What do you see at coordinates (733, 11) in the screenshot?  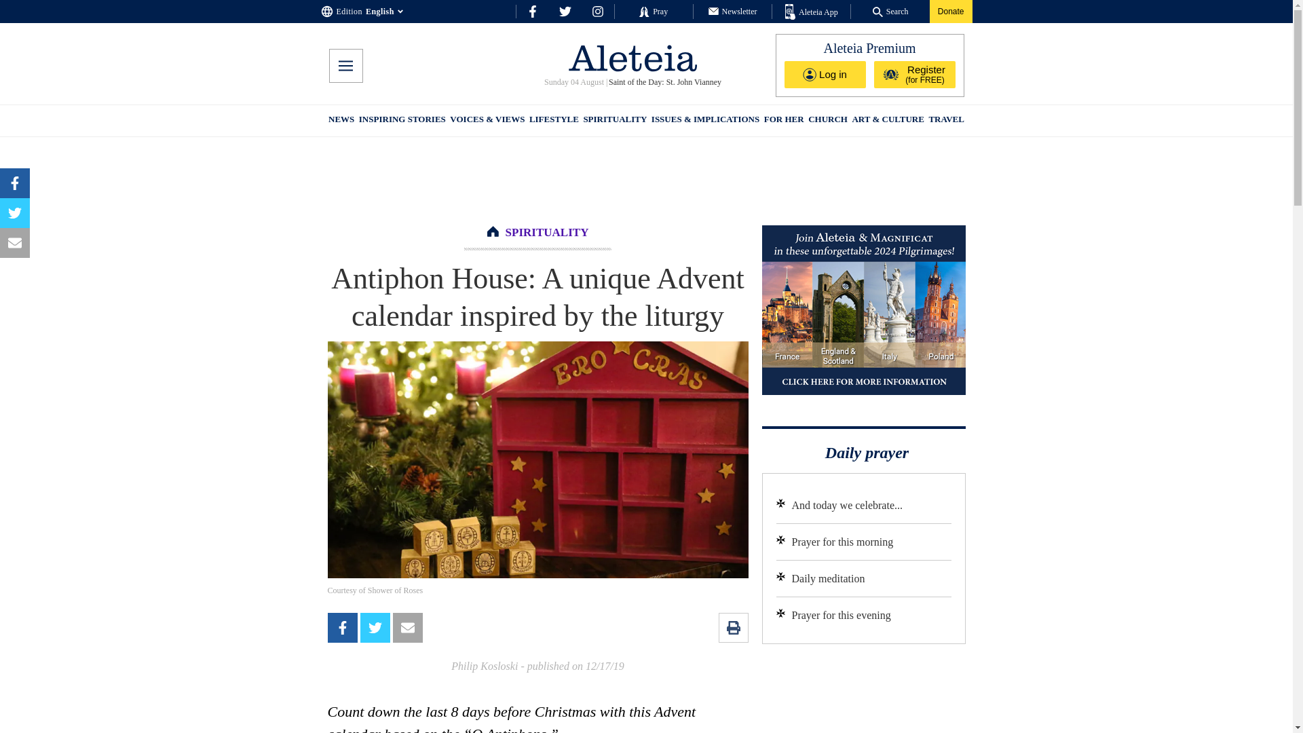 I see `Newsletter` at bounding box center [733, 11].